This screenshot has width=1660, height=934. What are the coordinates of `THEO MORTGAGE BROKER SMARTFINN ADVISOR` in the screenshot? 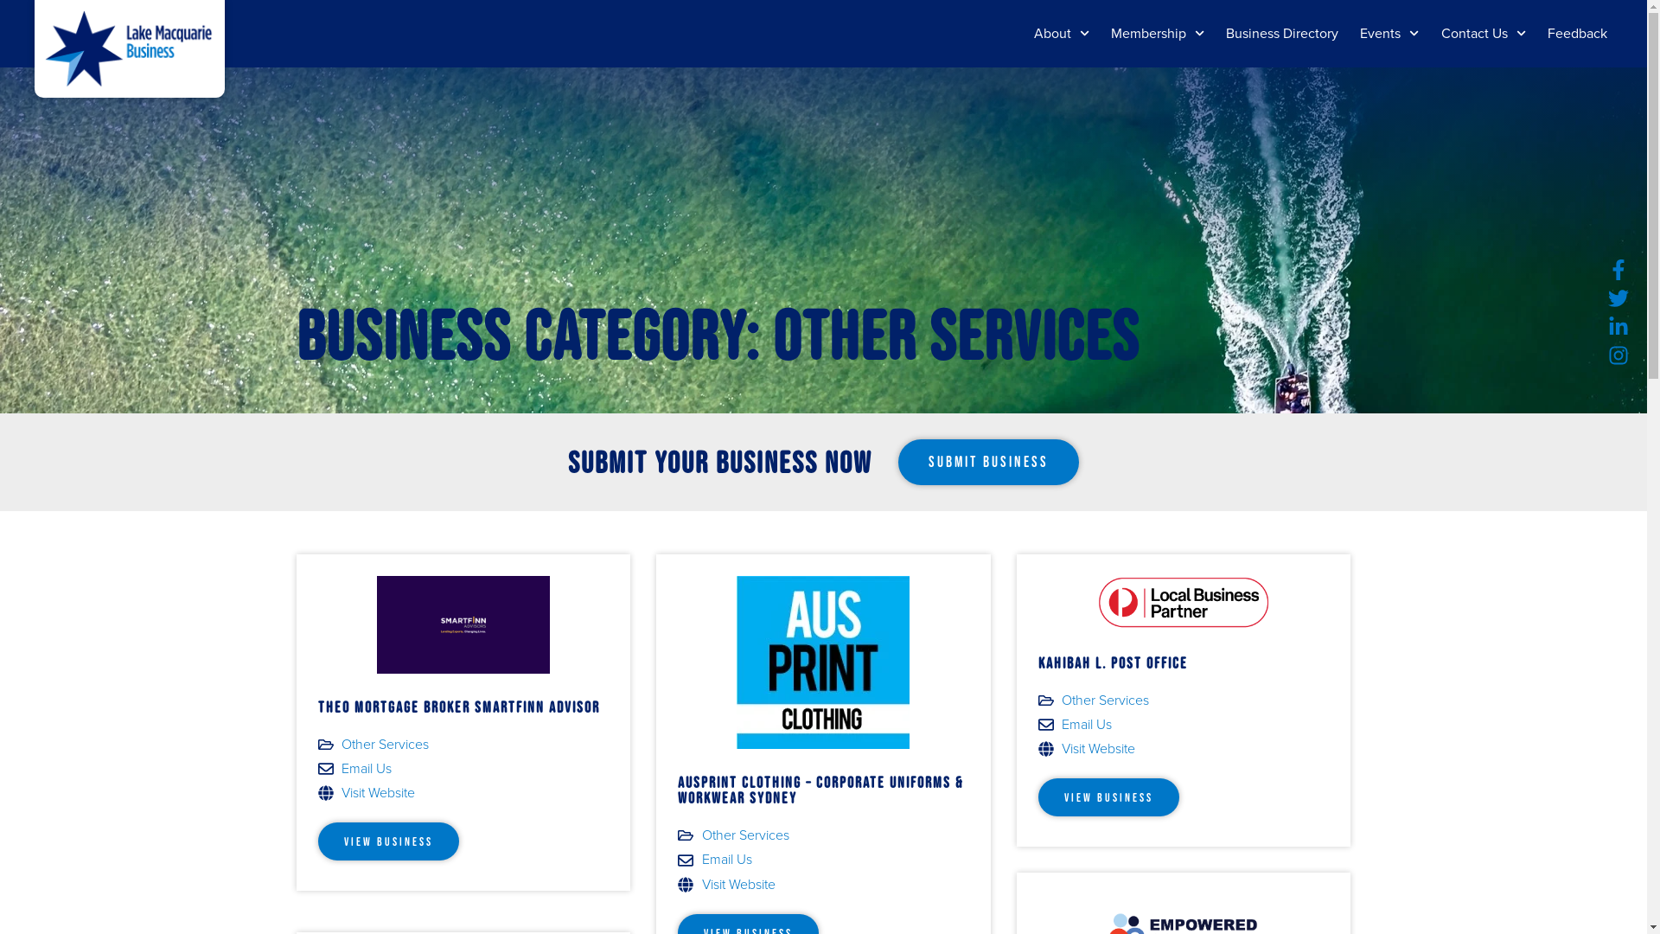 It's located at (459, 707).